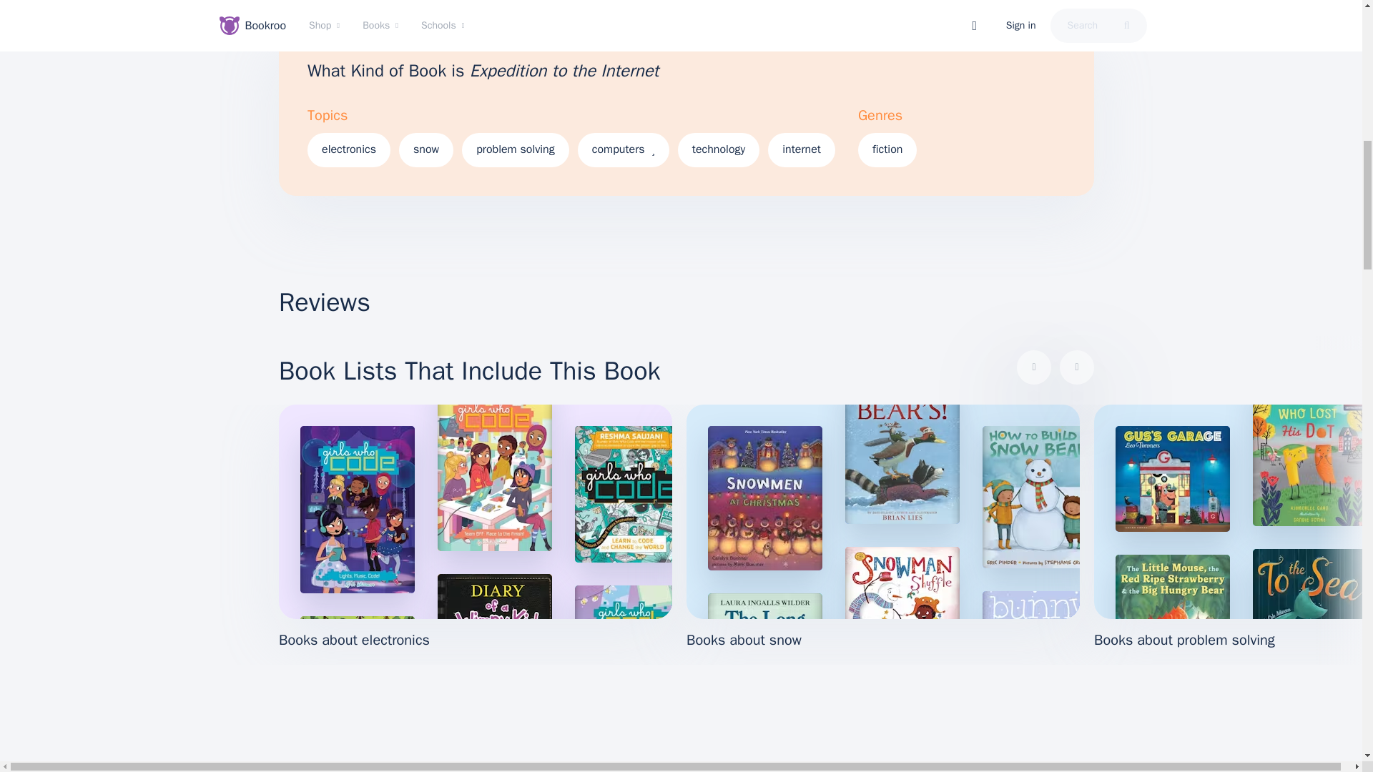 This screenshot has width=1373, height=772. I want to click on Books about snow, so click(882, 528).